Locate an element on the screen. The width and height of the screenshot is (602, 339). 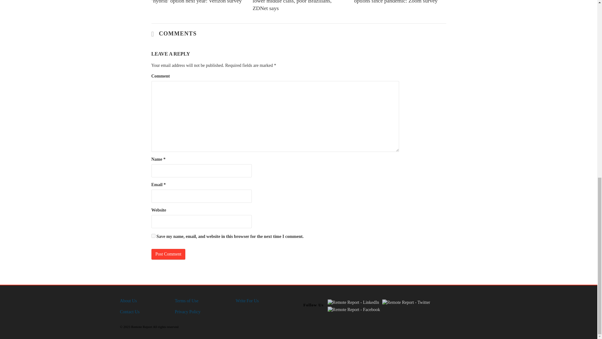
About Us is located at coordinates (128, 301).